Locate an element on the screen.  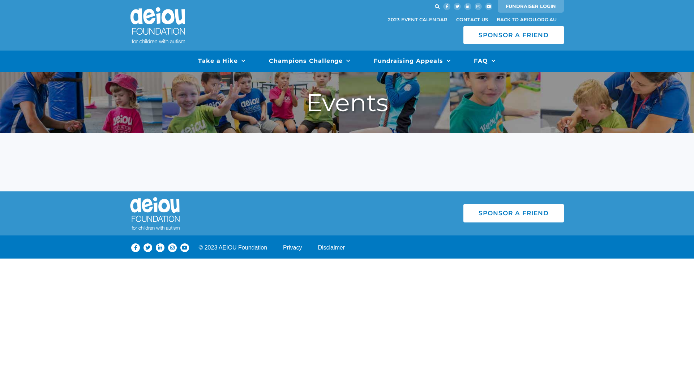
FAQ is located at coordinates (485, 61).